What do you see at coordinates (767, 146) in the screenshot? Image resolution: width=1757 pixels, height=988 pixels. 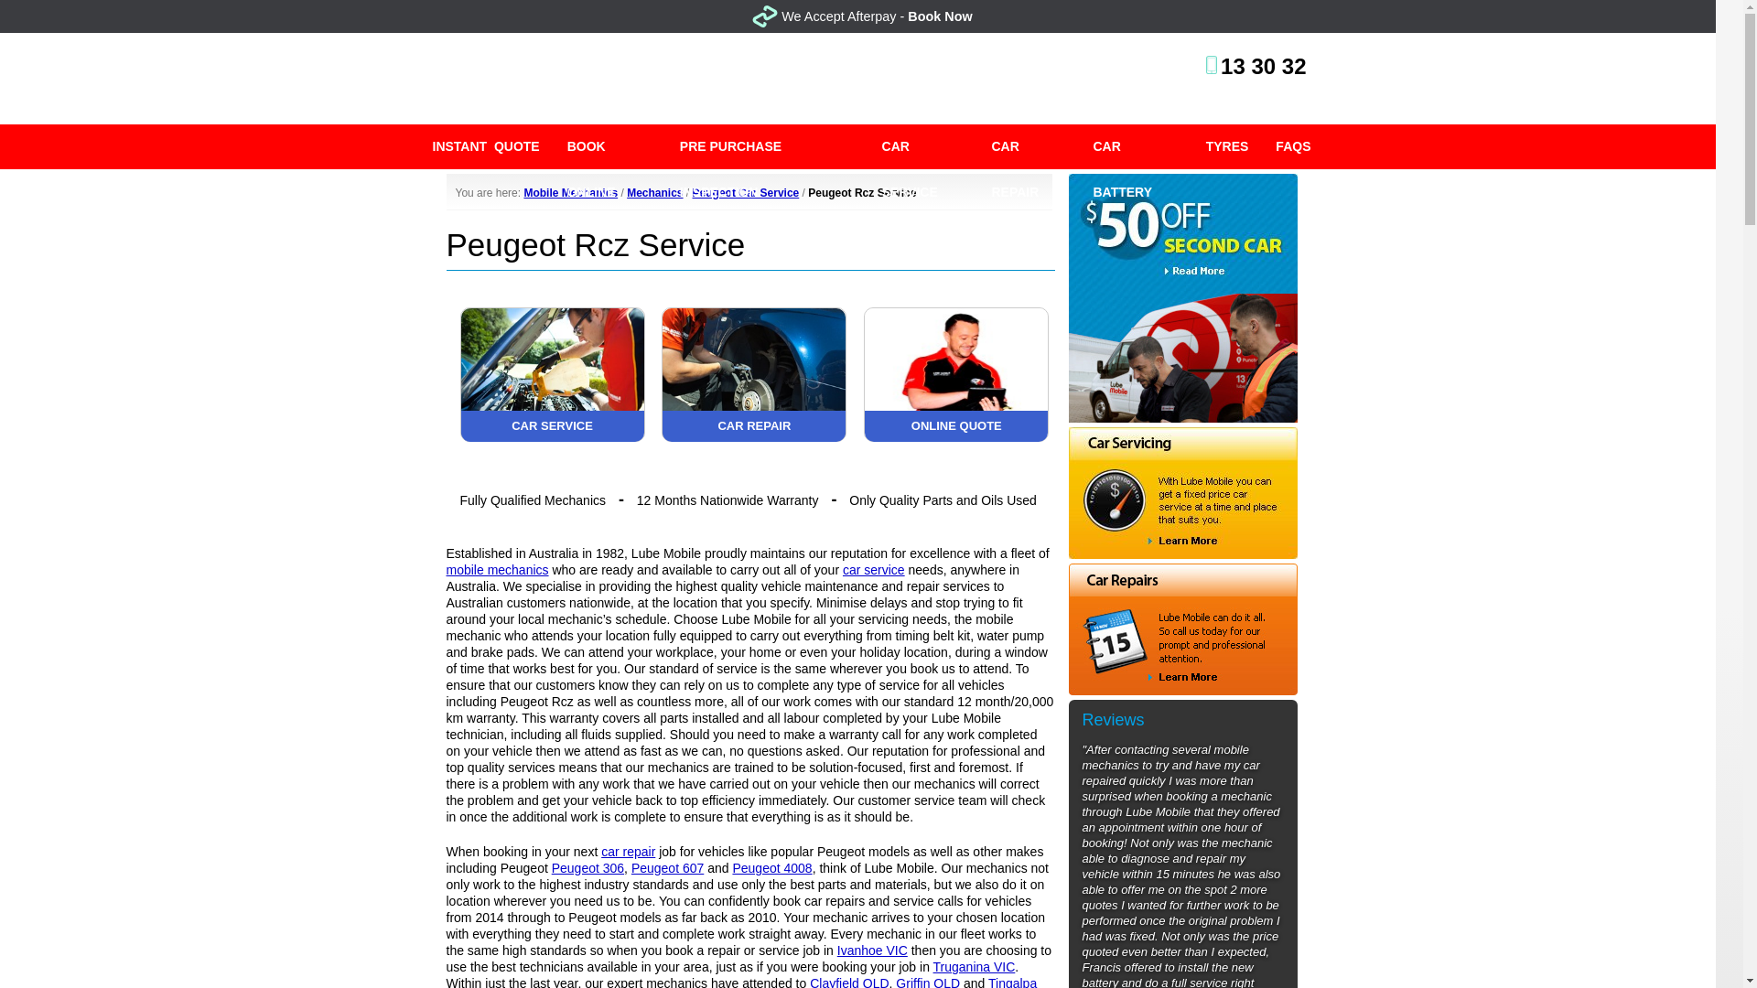 I see `PRE PURCHASE INSPECTION` at bounding box center [767, 146].